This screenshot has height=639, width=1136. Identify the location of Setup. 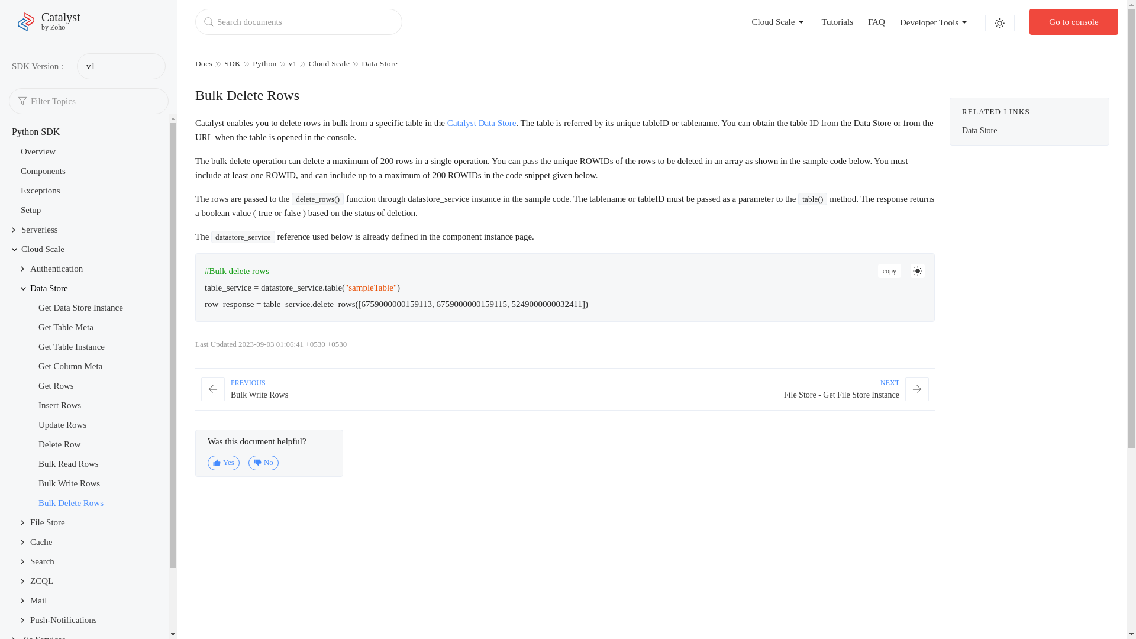
(31, 209).